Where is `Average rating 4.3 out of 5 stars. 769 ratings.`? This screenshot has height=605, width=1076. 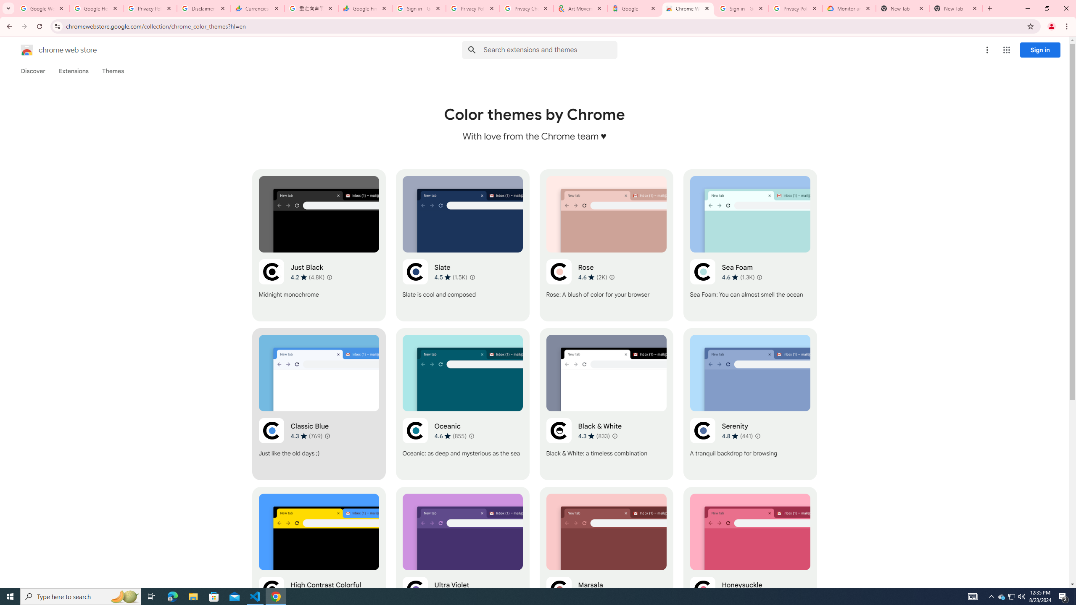 Average rating 4.3 out of 5 stars. 769 ratings. is located at coordinates (307, 436).